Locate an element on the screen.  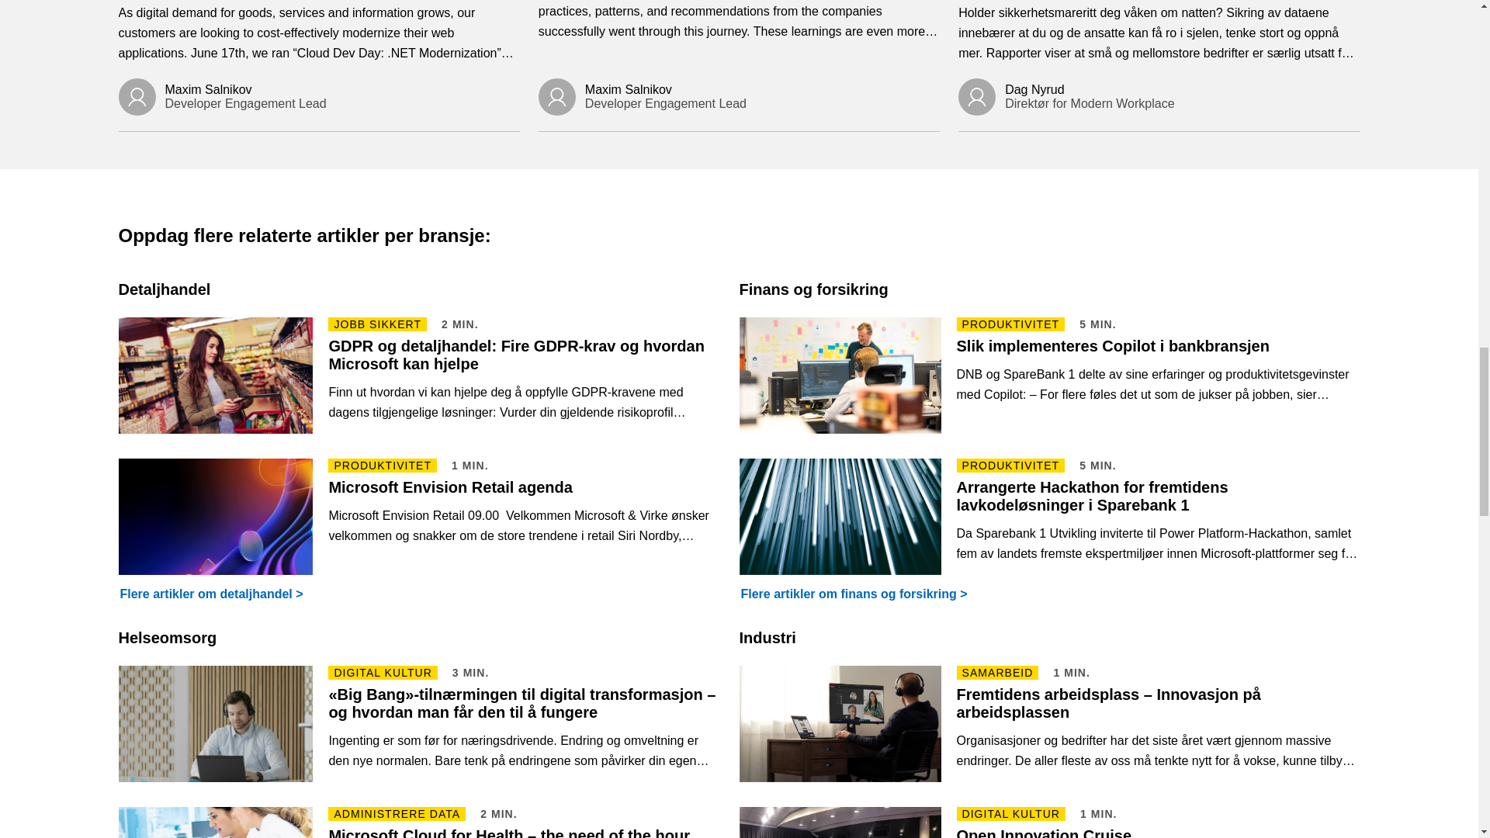
Maxim Salnikov is located at coordinates (318, 97).